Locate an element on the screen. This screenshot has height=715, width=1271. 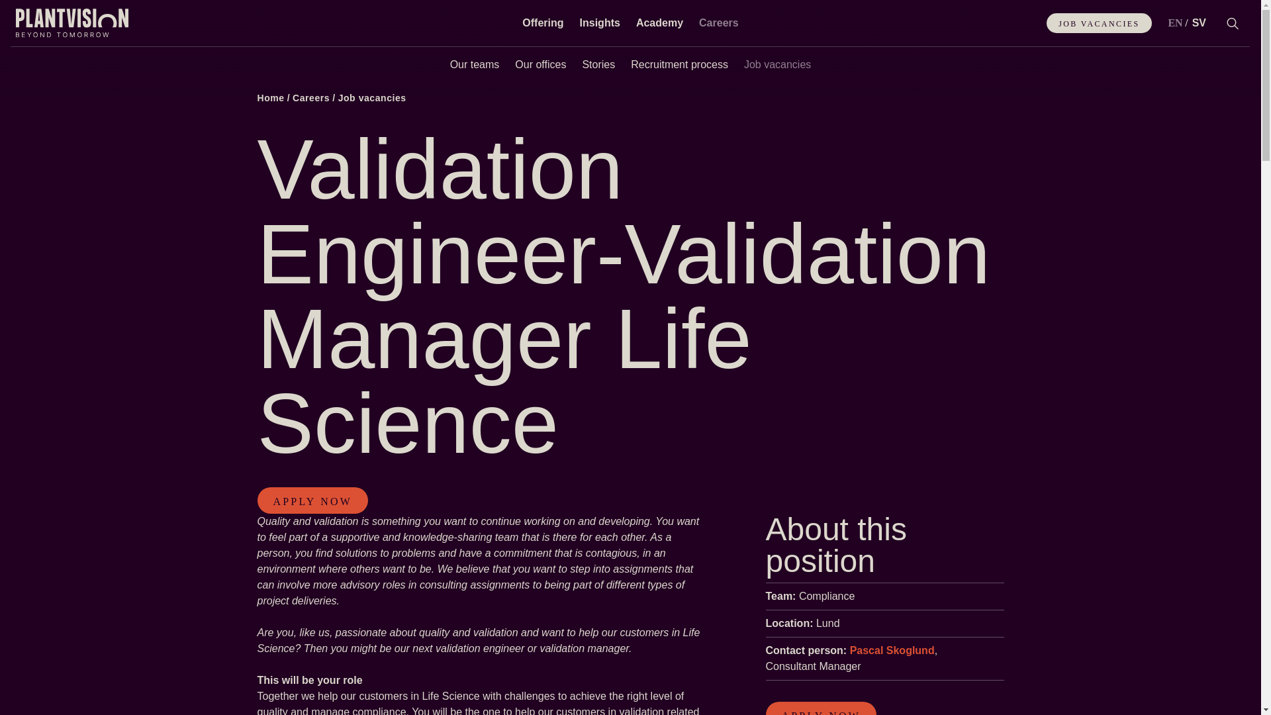
Recruitment process is located at coordinates (679, 62).